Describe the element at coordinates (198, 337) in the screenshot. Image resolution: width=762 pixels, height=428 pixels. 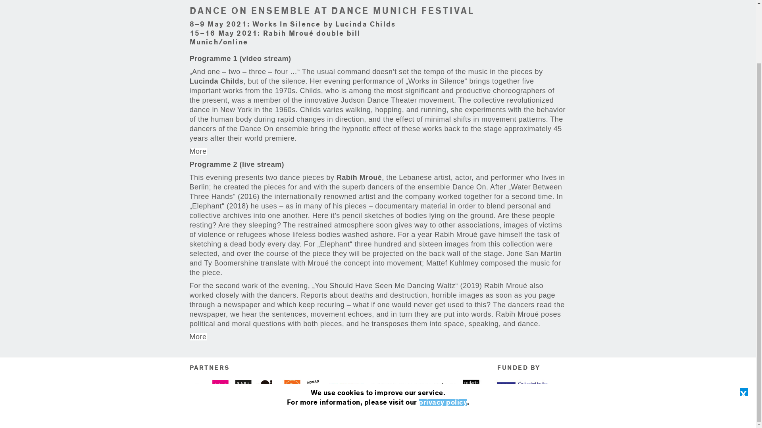
I see `More` at that location.